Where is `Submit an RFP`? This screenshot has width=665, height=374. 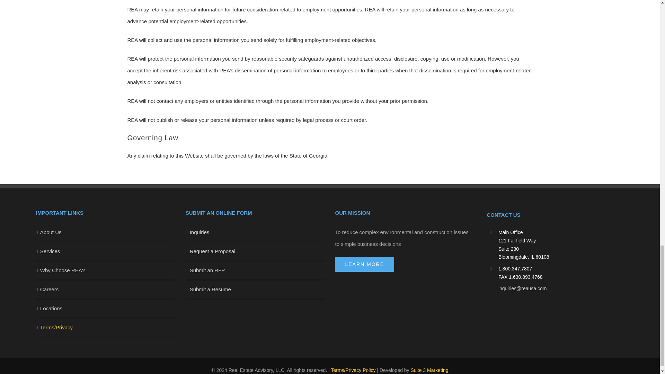 Submit an RFP is located at coordinates (255, 270).